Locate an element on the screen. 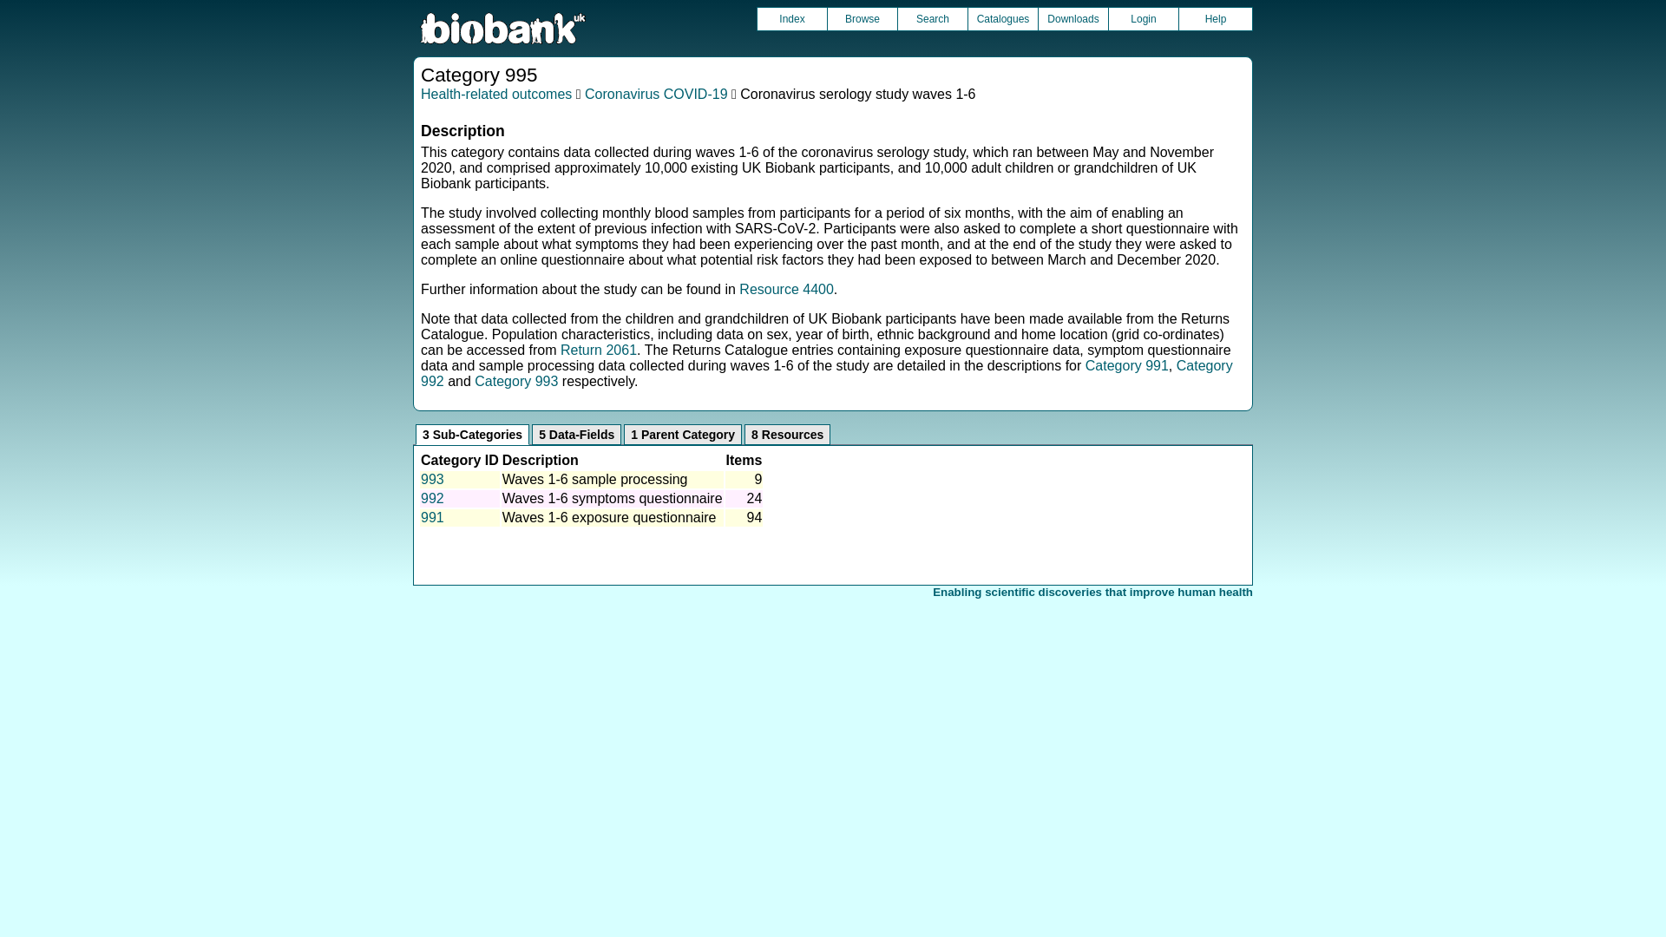 The width and height of the screenshot is (1666, 937). Waves 1-6 symptoms questionnaire is located at coordinates (613, 498).